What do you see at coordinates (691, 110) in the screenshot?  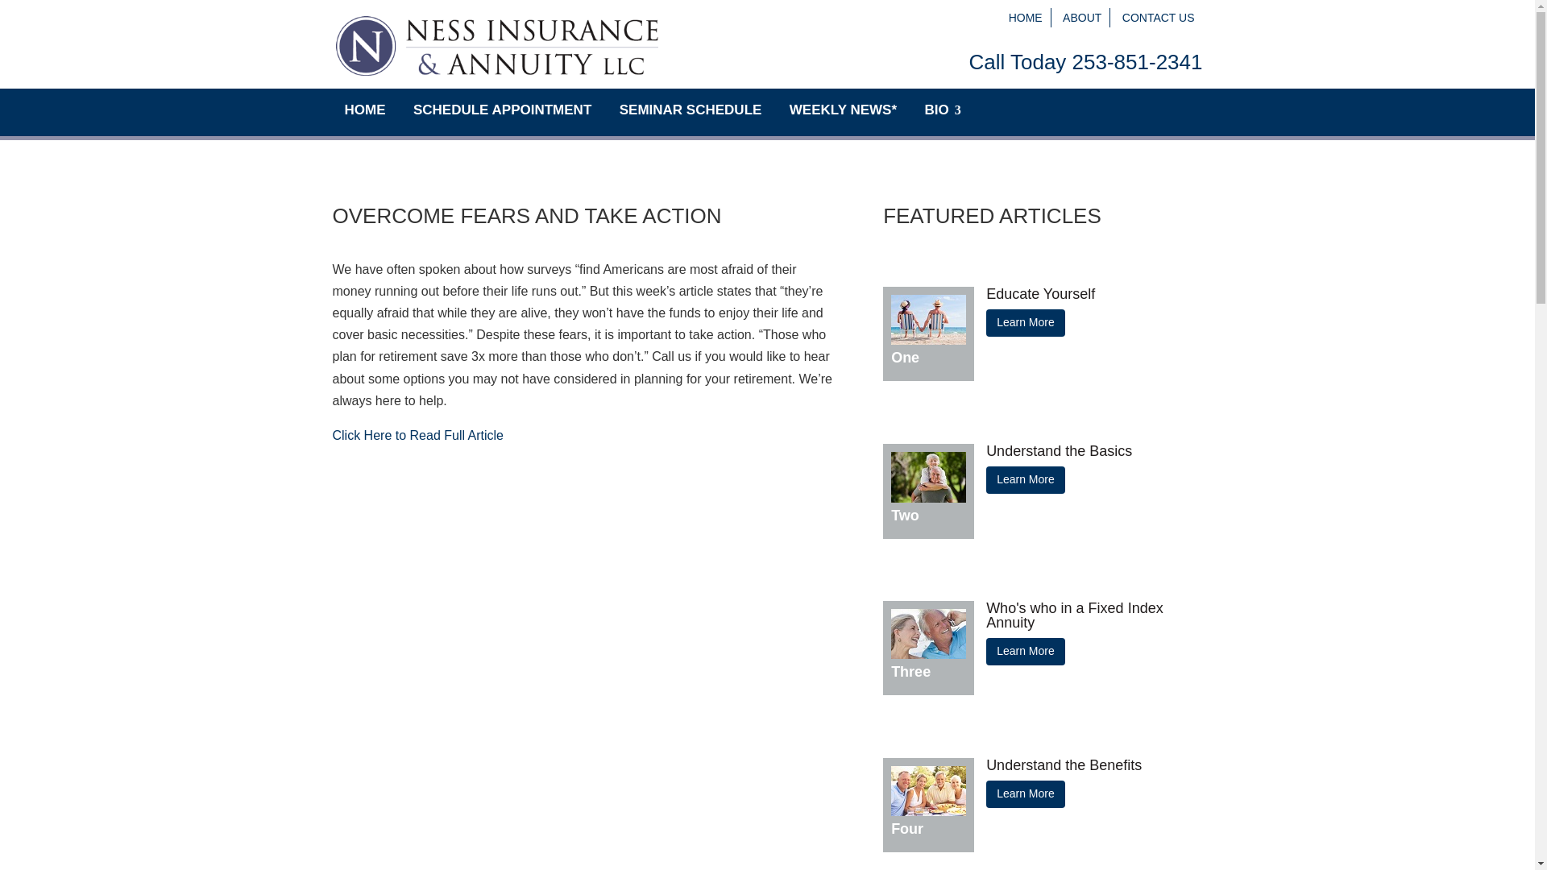 I see `SEMINAR SCHEDULE` at bounding box center [691, 110].